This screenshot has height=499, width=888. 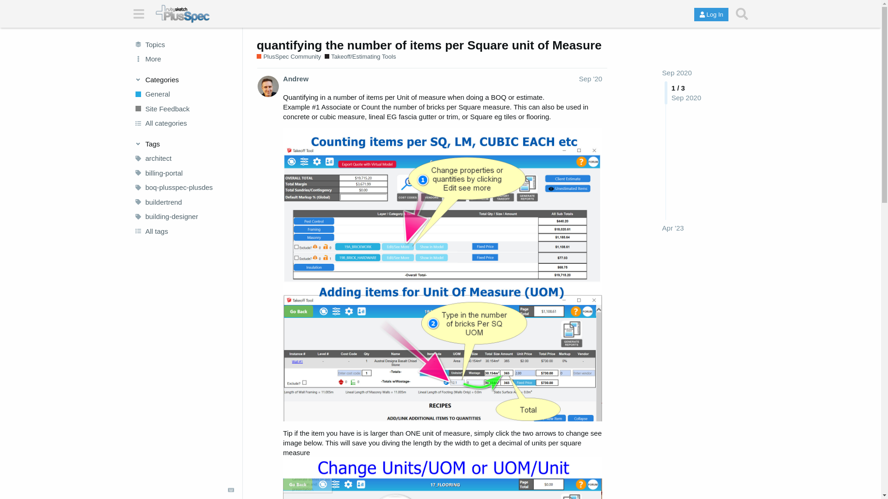 I want to click on Post date, so click(x=590, y=79).